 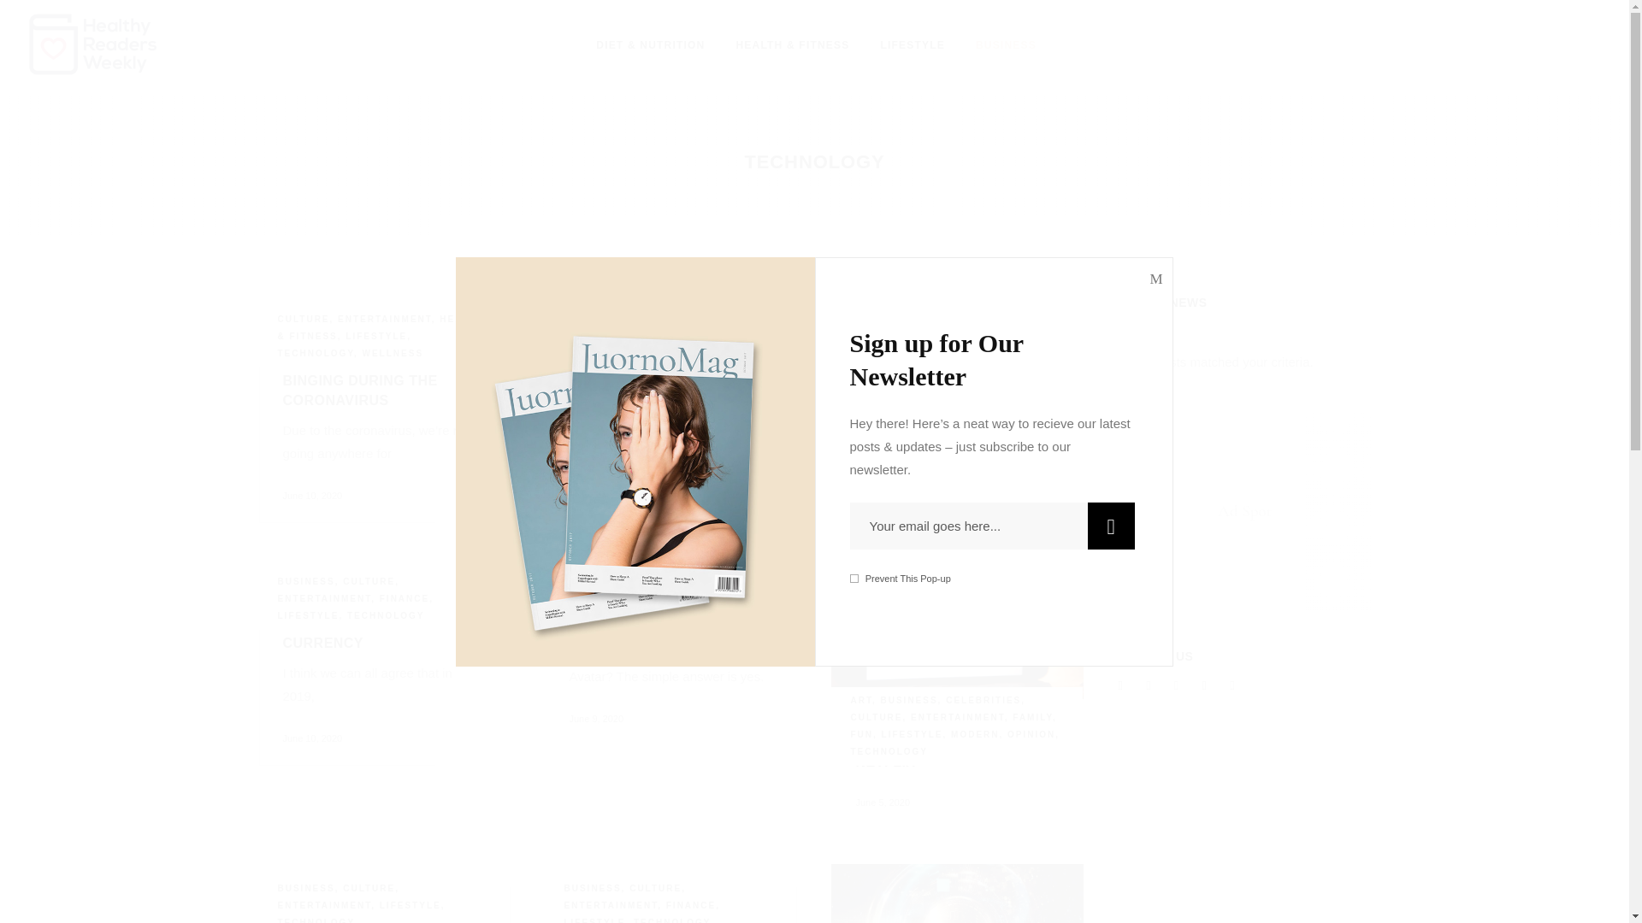 I want to click on Ether: The New World Currency, so click(x=373, y=633).